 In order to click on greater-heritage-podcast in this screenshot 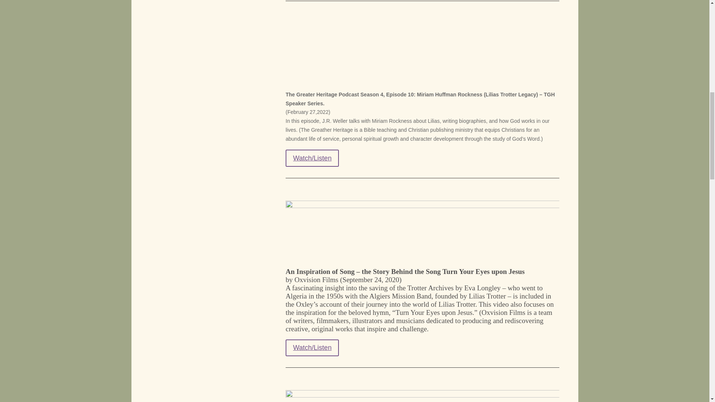, I will do `click(422, 54)`.